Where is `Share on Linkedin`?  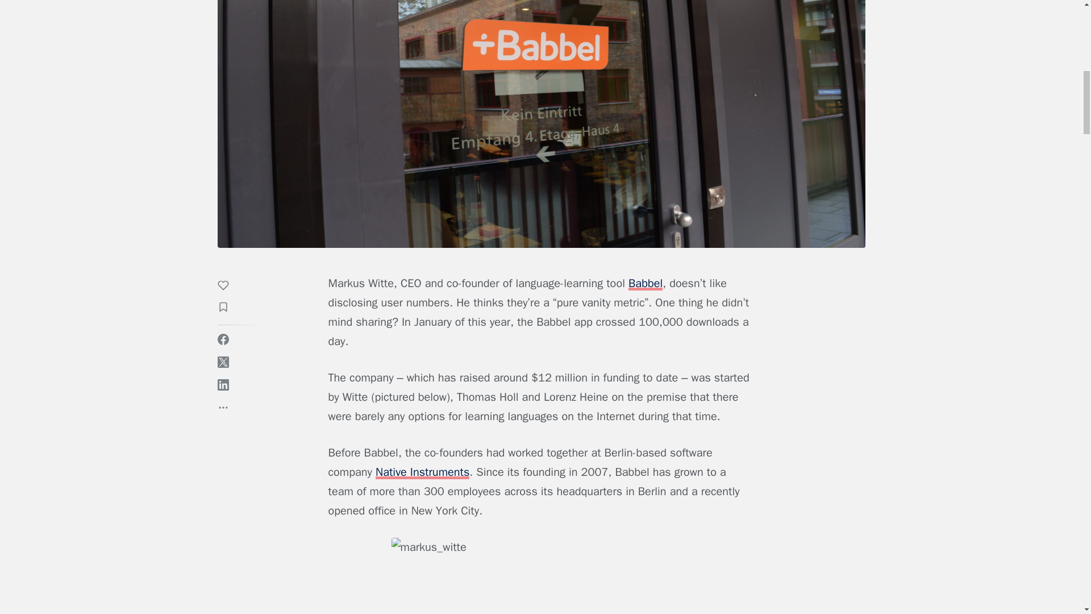
Share on Linkedin is located at coordinates (223, 384).